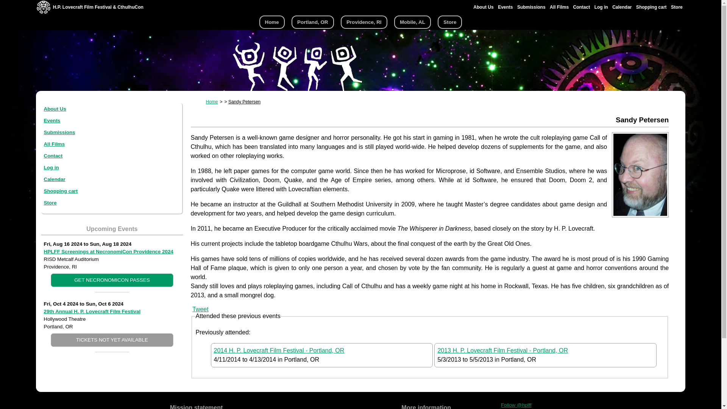 This screenshot has width=727, height=409. Describe the element at coordinates (531, 7) in the screenshot. I see `Submissions` at that location.